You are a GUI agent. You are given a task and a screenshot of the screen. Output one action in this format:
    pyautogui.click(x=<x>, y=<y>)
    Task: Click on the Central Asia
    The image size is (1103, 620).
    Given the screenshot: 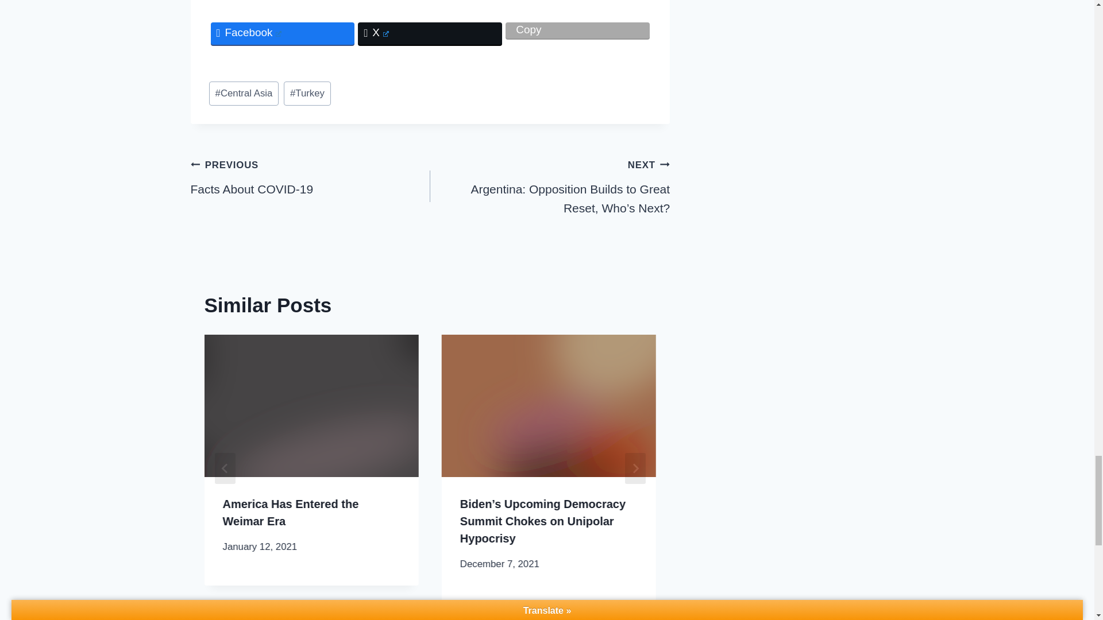 What is the action you would take?
    pyautogui.click(x=244, y=93)
    